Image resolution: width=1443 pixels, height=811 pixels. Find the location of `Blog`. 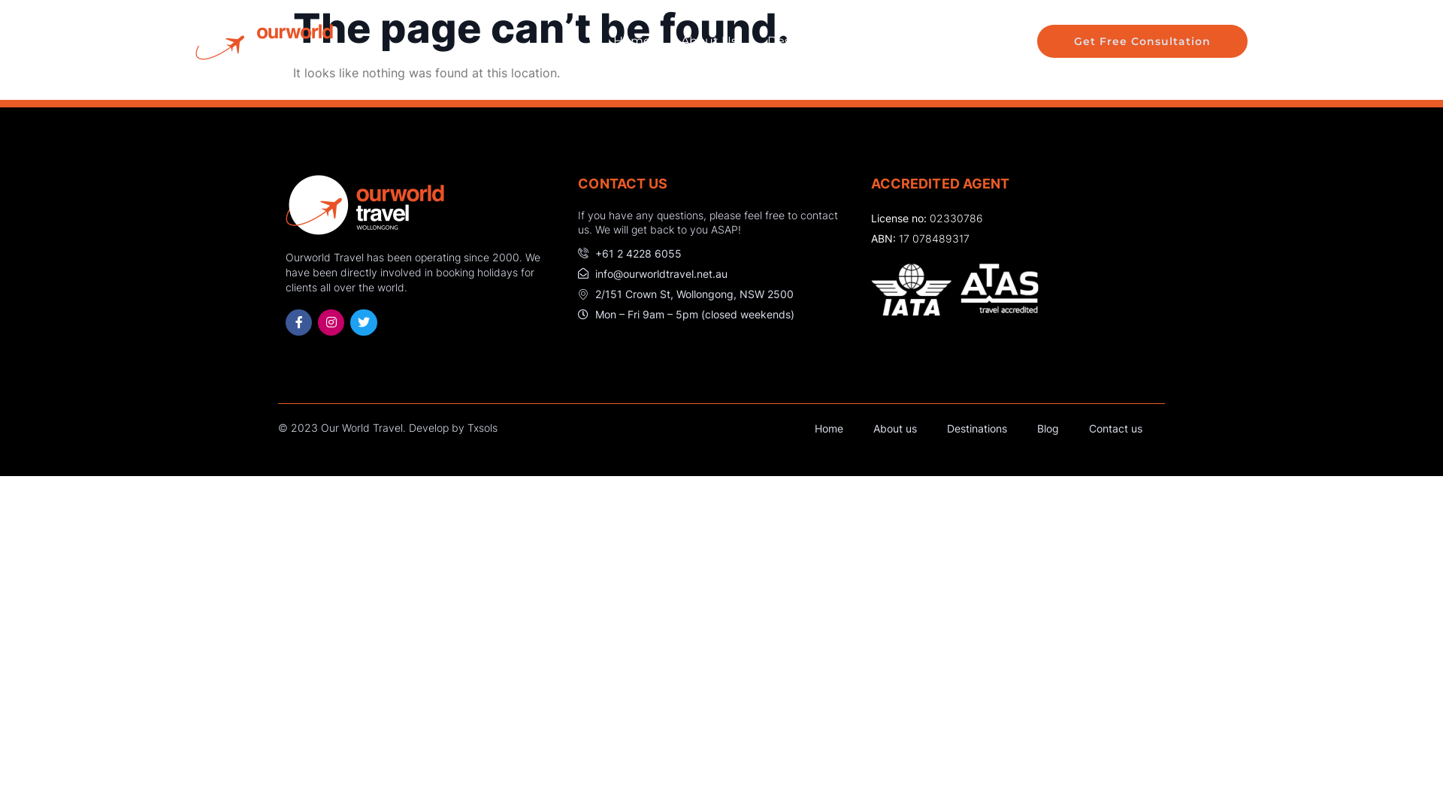

Blog is located at coordinates (1048, 429).